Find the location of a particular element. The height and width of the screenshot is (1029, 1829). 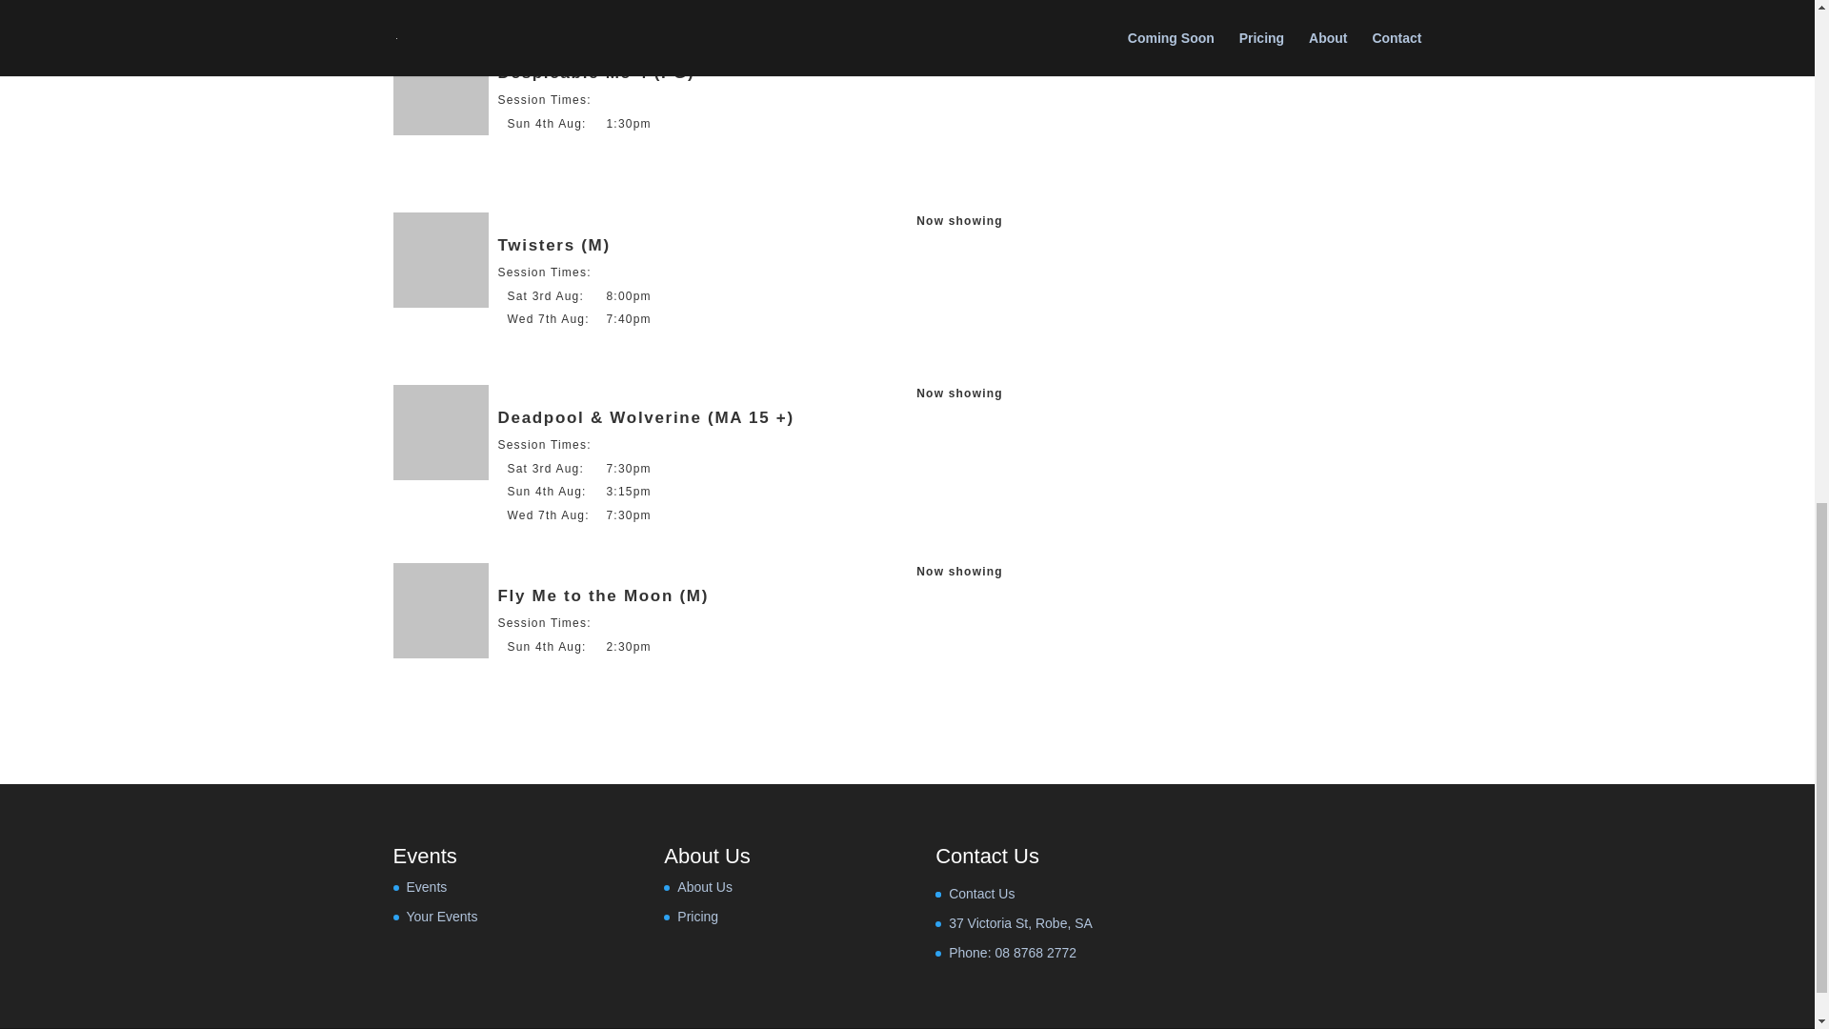

Twisters is located at coordinates (440, 259).